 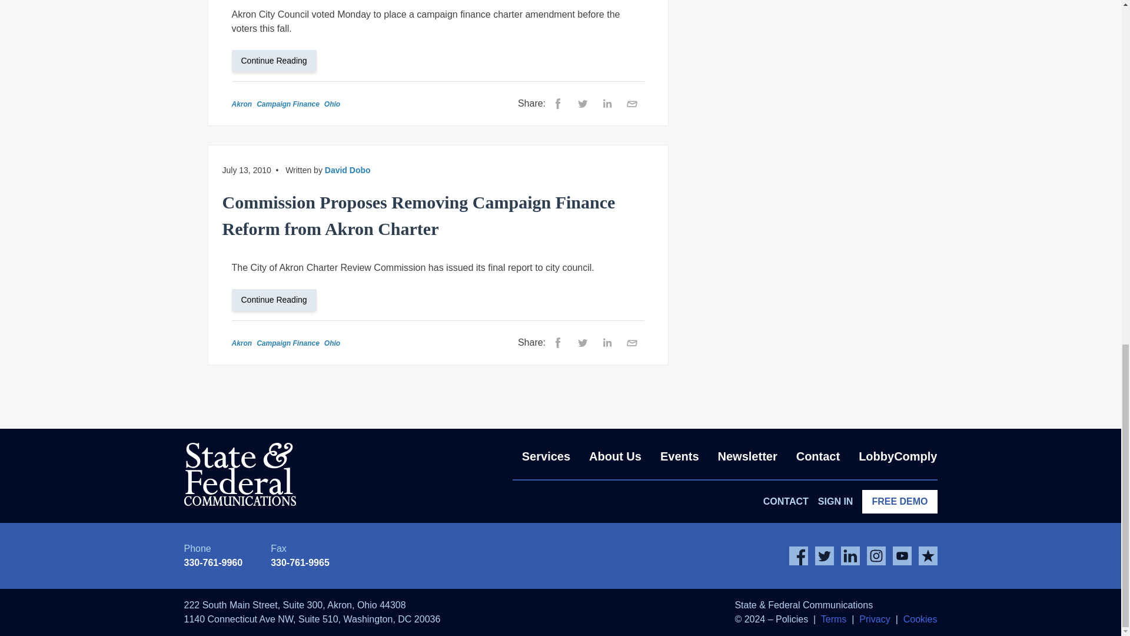 What do you see at coordinates (288, 104) in the screenshot?
I see `Campaign Finance` at bounding box center [288, 104].